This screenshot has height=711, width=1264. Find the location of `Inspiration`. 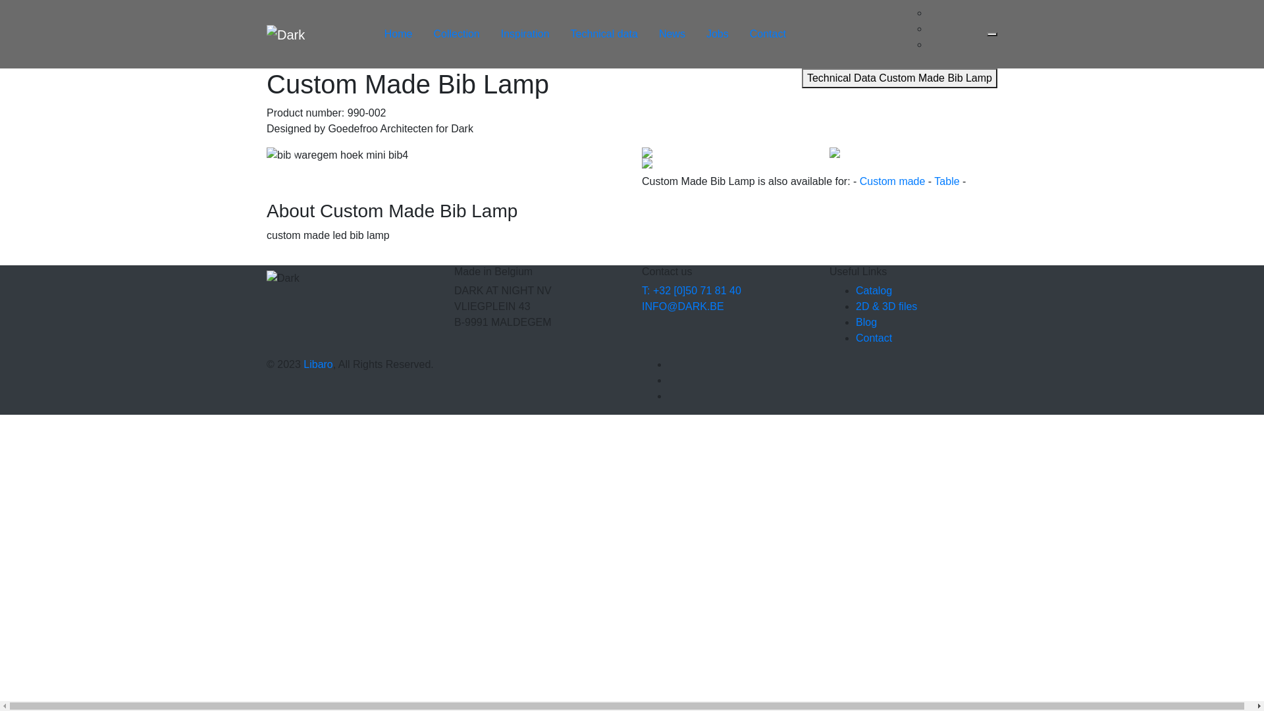

Inspiration is located at coordinates (525, 34).